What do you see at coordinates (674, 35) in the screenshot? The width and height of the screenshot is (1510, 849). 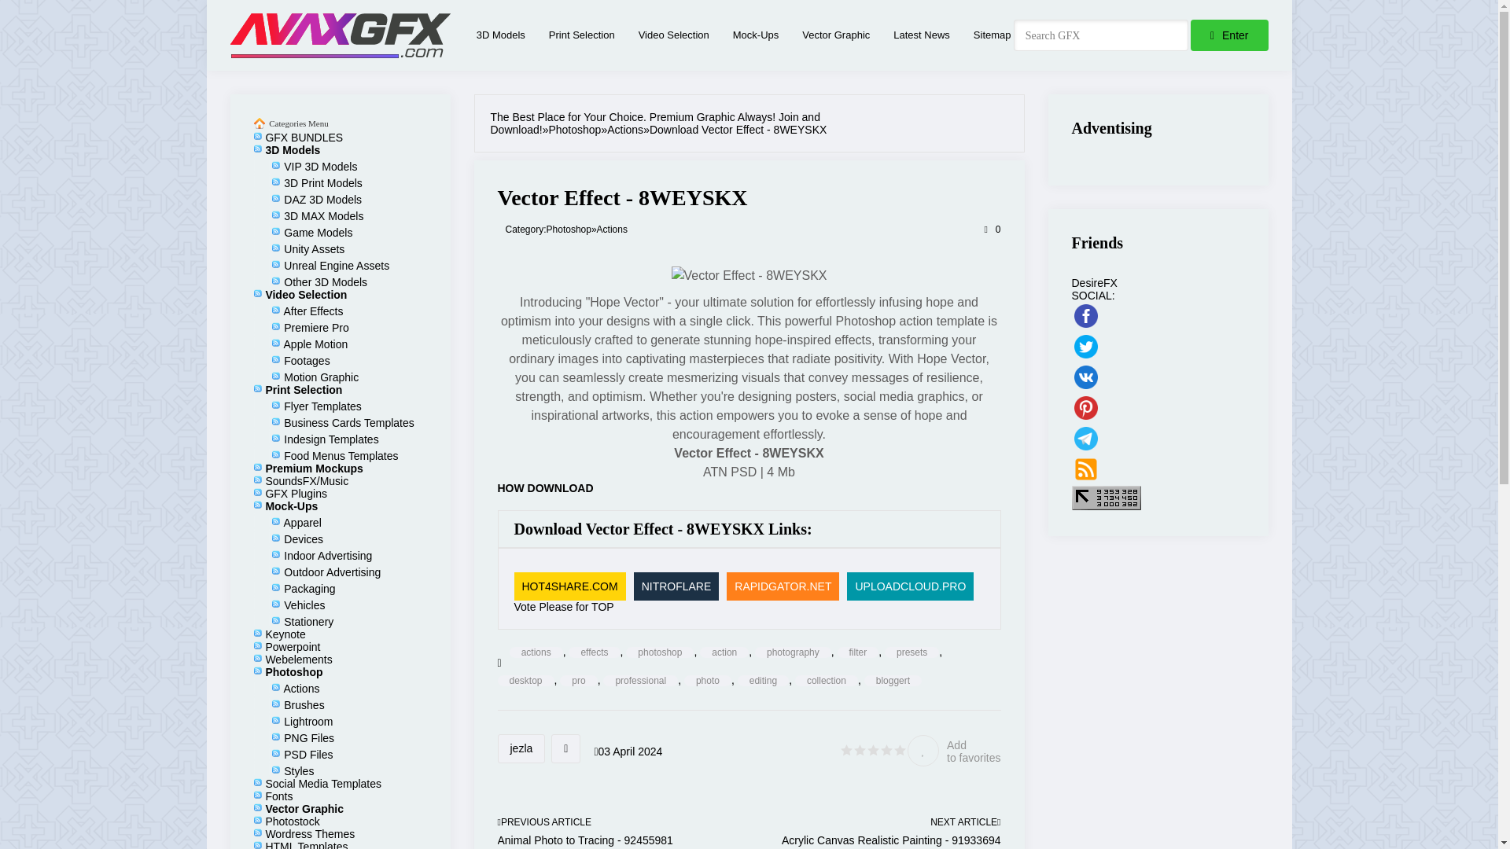 I see `Video Selection` at bounding box center [674, 35].